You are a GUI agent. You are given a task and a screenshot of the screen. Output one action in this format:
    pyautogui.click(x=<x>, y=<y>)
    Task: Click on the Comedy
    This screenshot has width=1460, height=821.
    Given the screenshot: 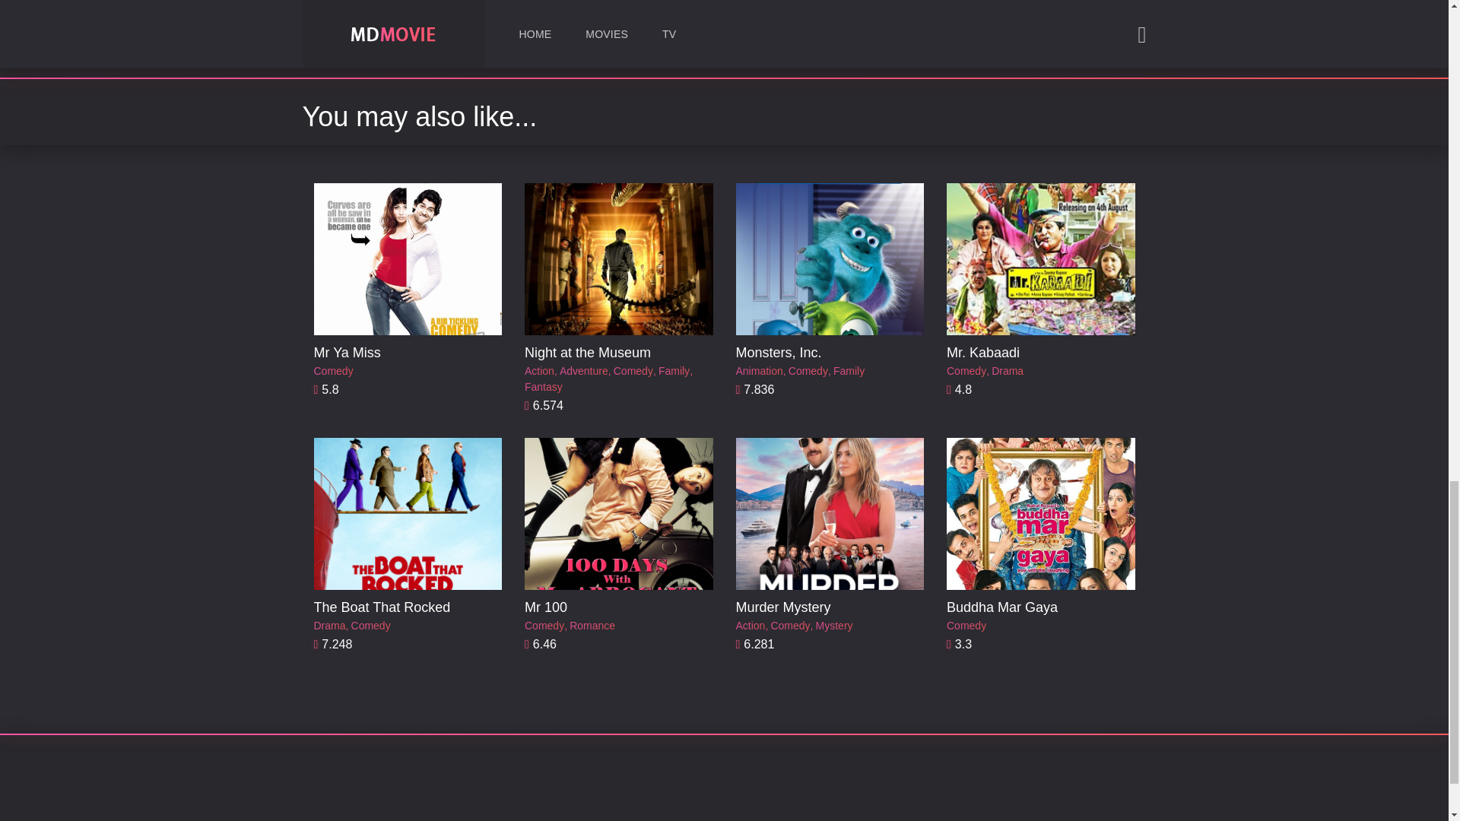 What is the action you would take?
    pyautogui.click(x=544, y=626)
    